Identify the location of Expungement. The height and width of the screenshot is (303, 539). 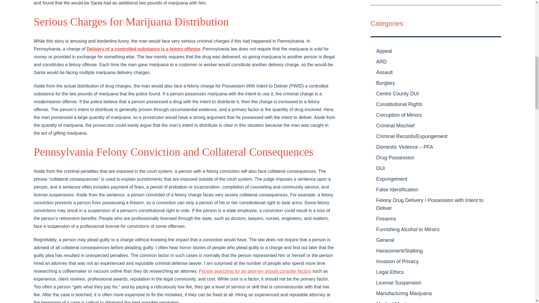
(436, 179).